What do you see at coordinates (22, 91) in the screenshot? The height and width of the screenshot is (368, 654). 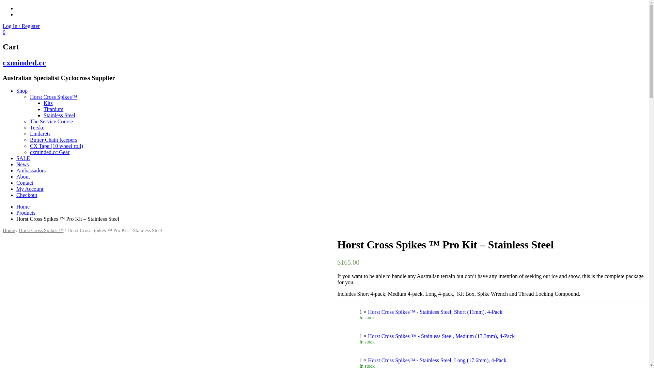 I see `Shop` at bounding box center [22, 91].